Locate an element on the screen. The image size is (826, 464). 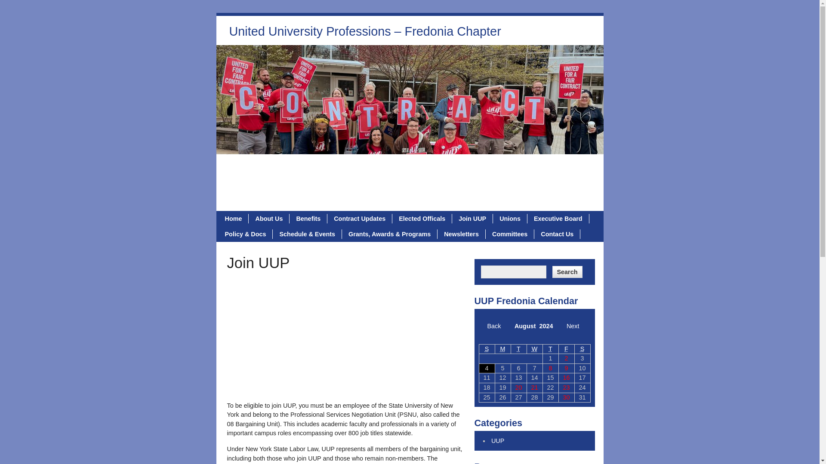
Previous month is located at coordinates (494, 326).